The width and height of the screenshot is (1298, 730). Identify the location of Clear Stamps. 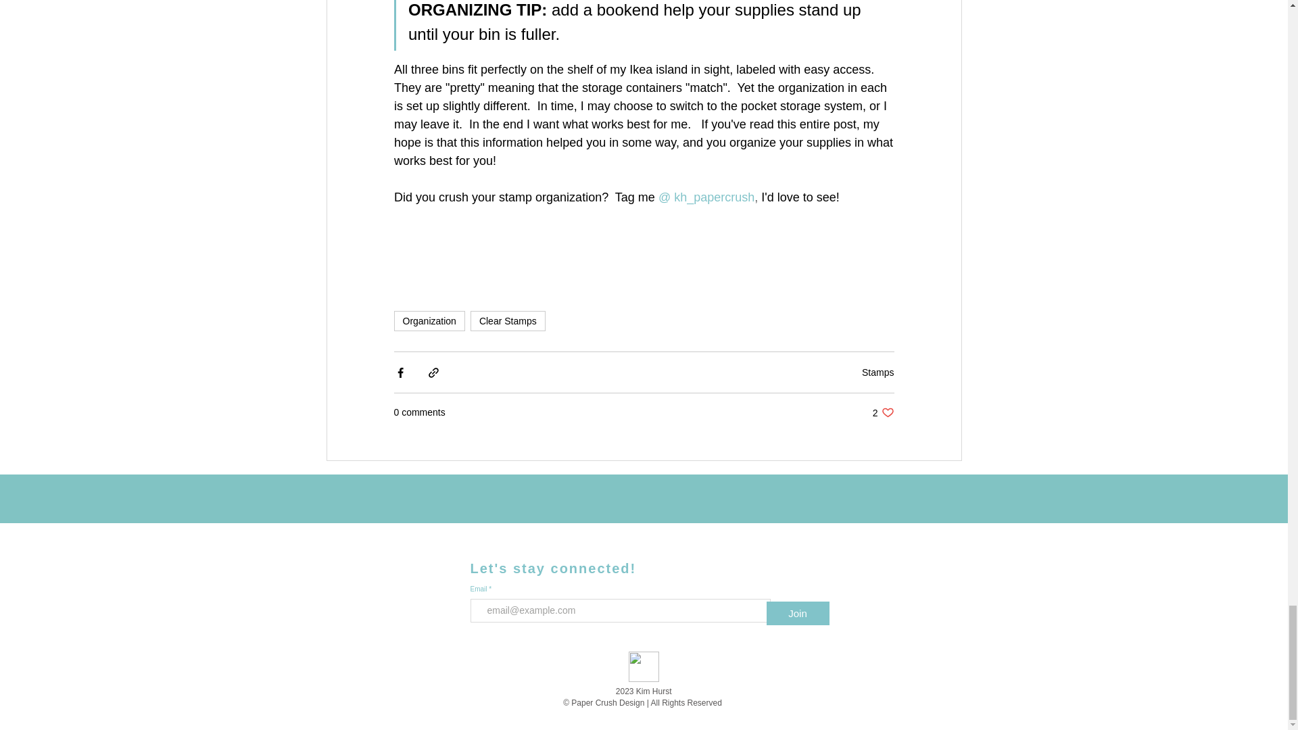
(798, 612).